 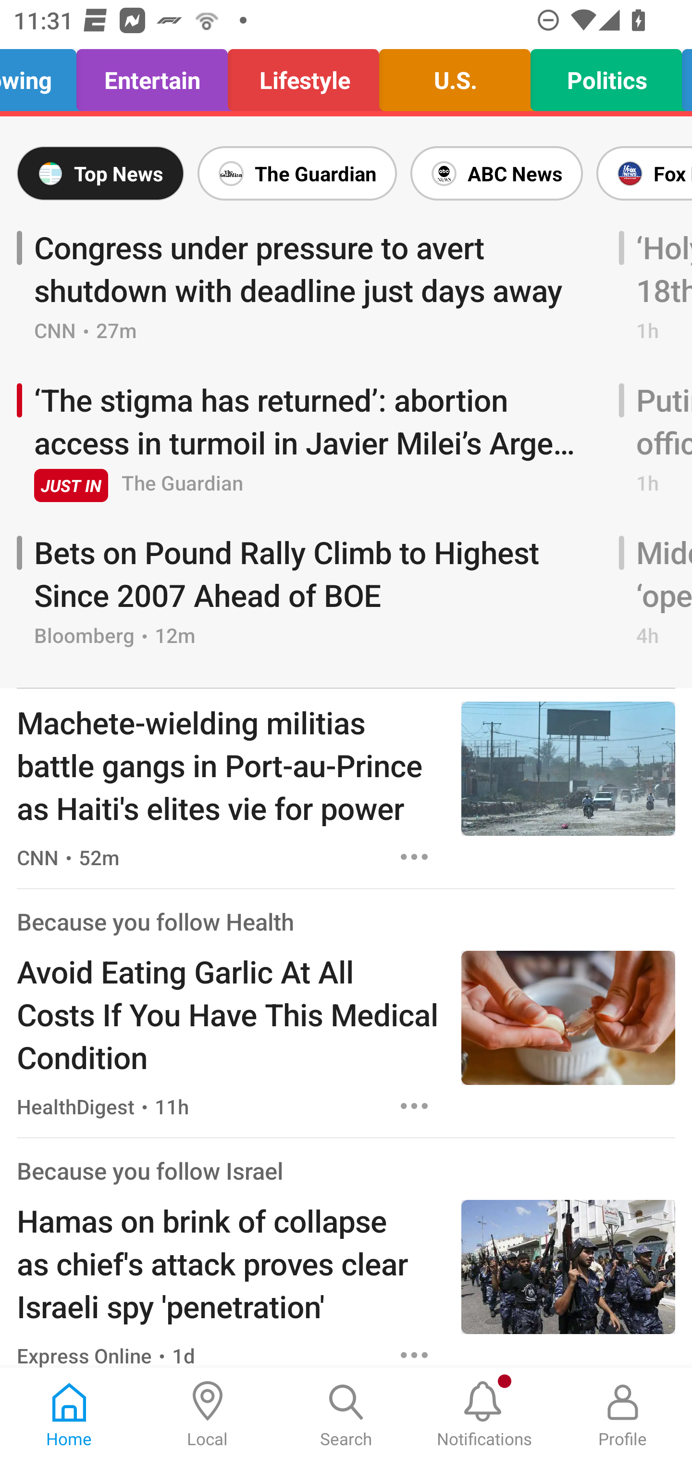 What do you see at coordinates (152, 76) in the screenshot?
I see `Entertain` at bounding box center [152, 76].